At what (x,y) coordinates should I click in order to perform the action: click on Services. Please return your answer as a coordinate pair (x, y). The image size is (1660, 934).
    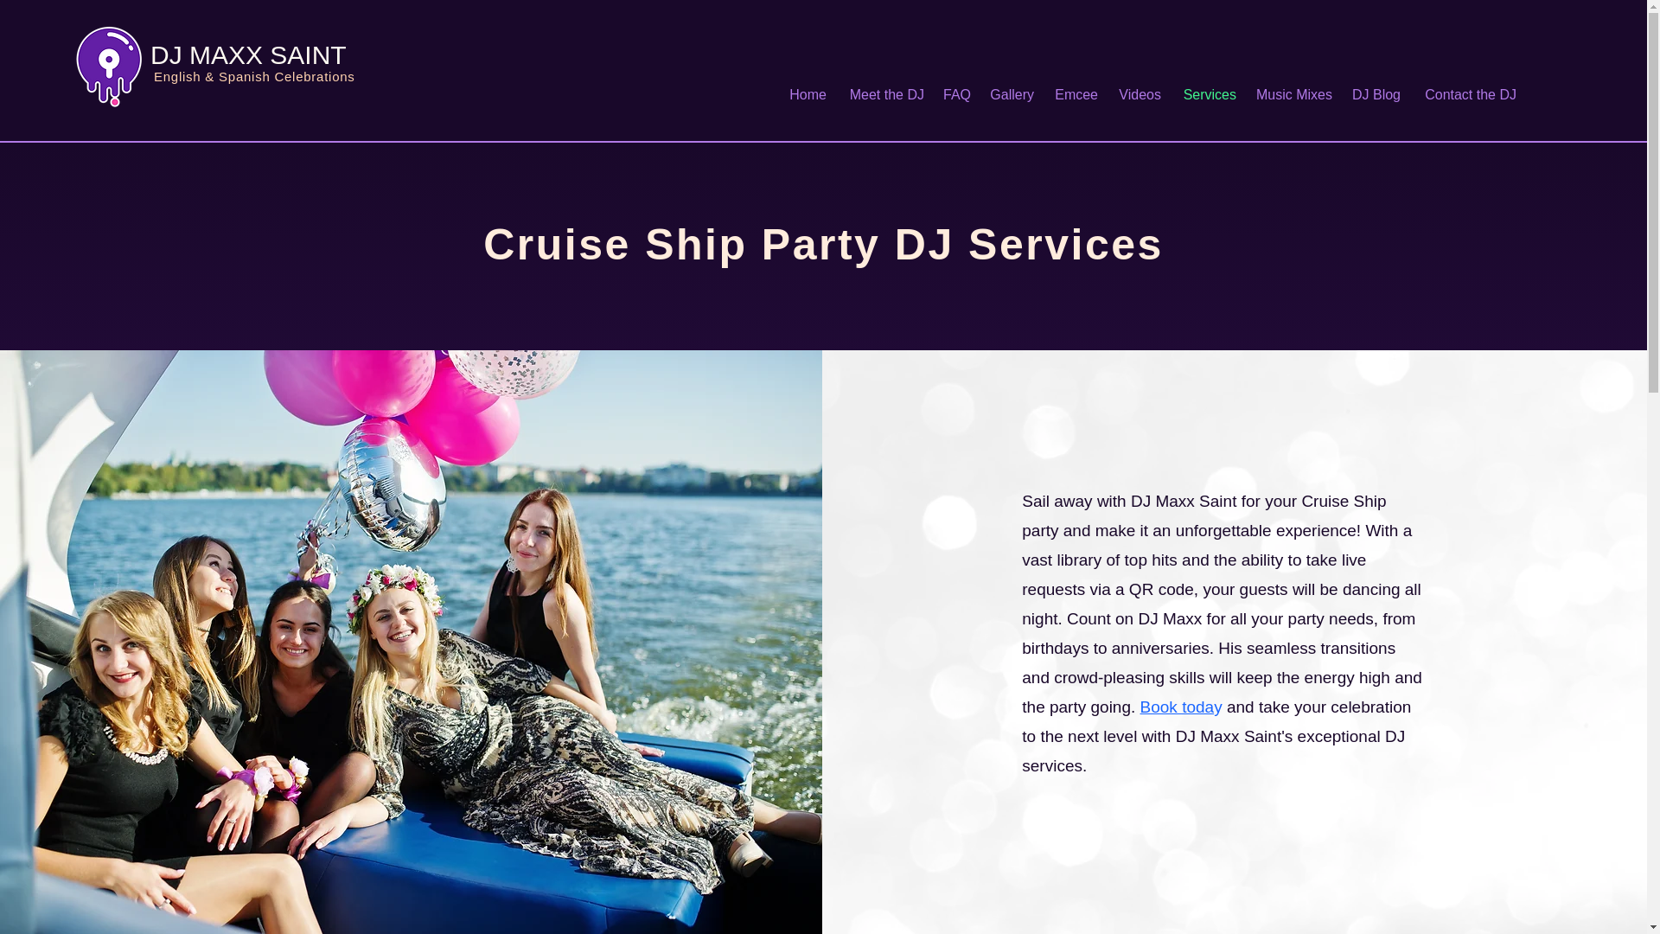
    Looking at the image, I should click on (1207, 95).